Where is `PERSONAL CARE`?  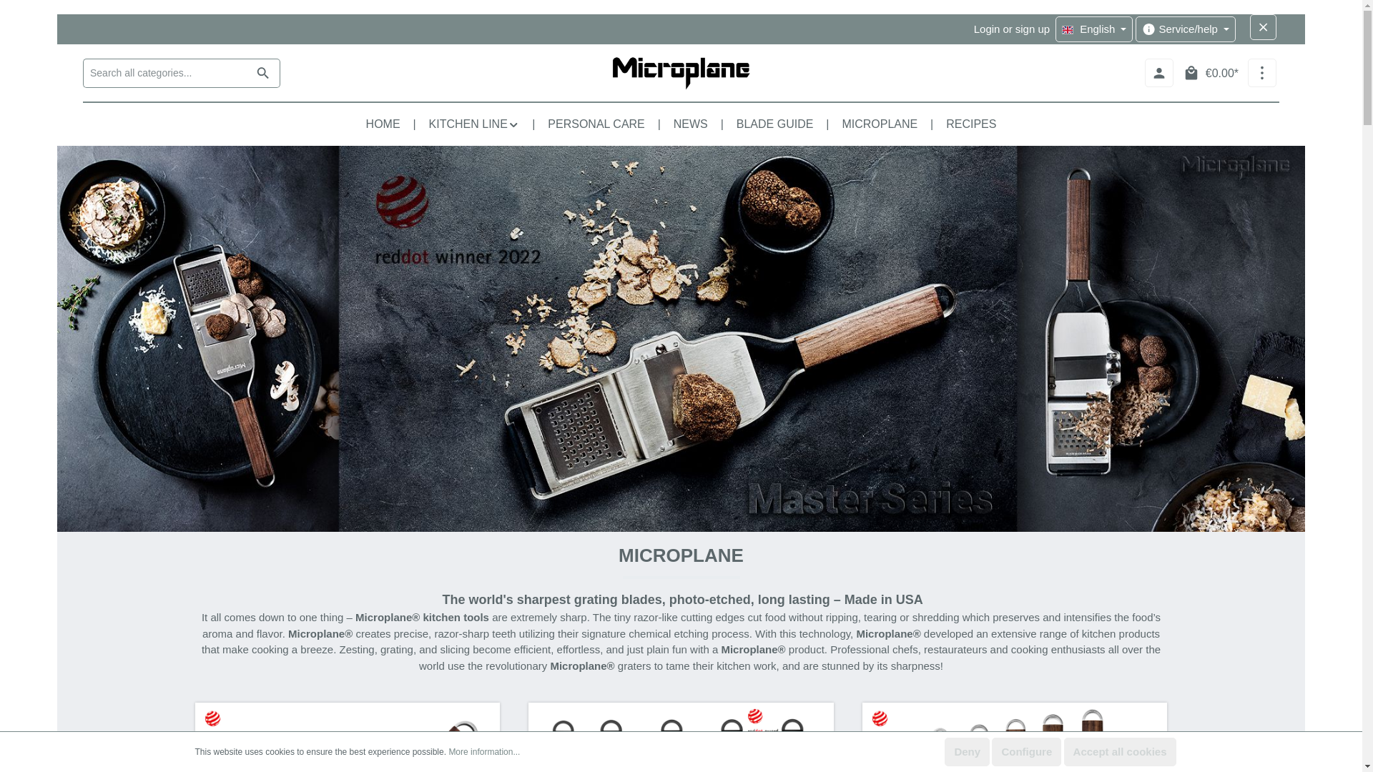 PERSONAL CARE is located at coordinates (596, 124).